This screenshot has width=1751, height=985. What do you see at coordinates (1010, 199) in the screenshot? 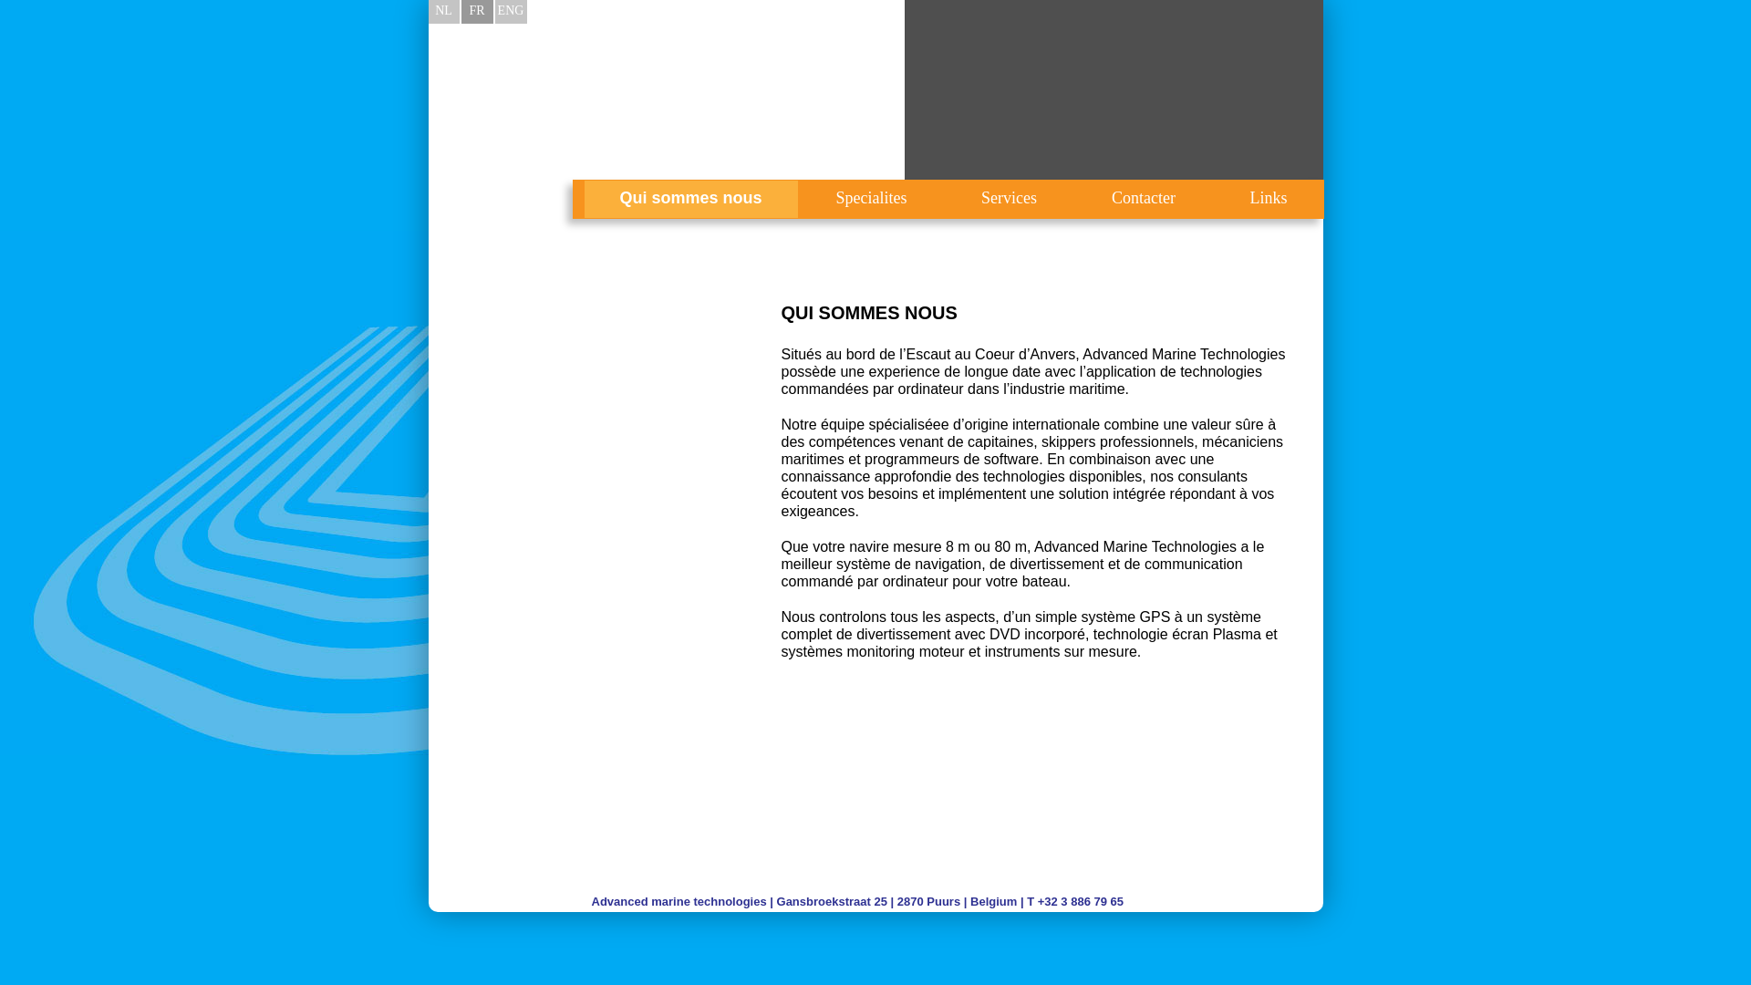
I see `Services` at bounding box center [1010, 199].